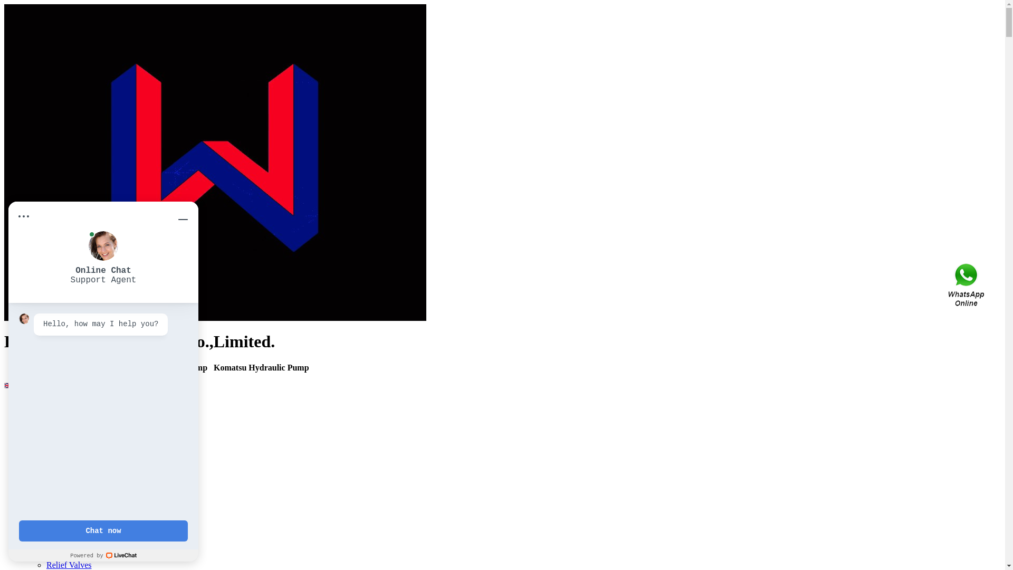  Describe the element at coordinates (70, 555) in the screenshot. I see `Check Valves` at that location.